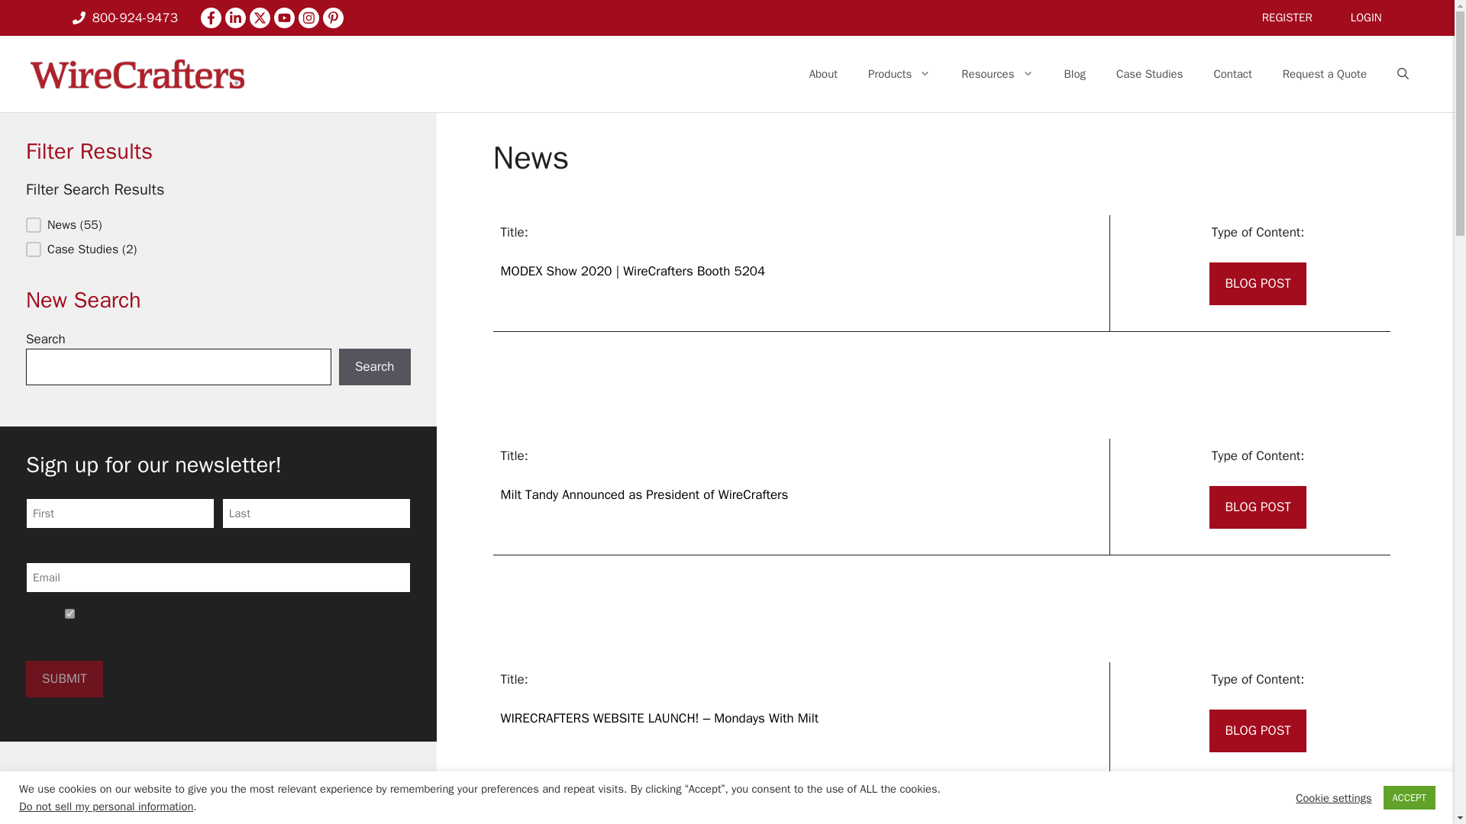 The image size is (1466, 824). What do you see at coordinates (1366, 18) in the screenshot?
I see `LOGIN` at bounding box center [1366, 18].